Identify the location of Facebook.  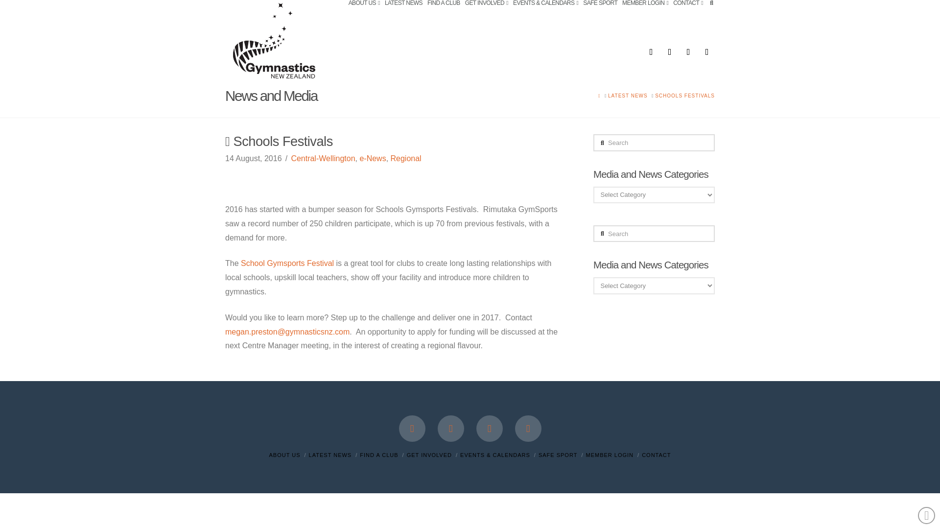
(651, 52).